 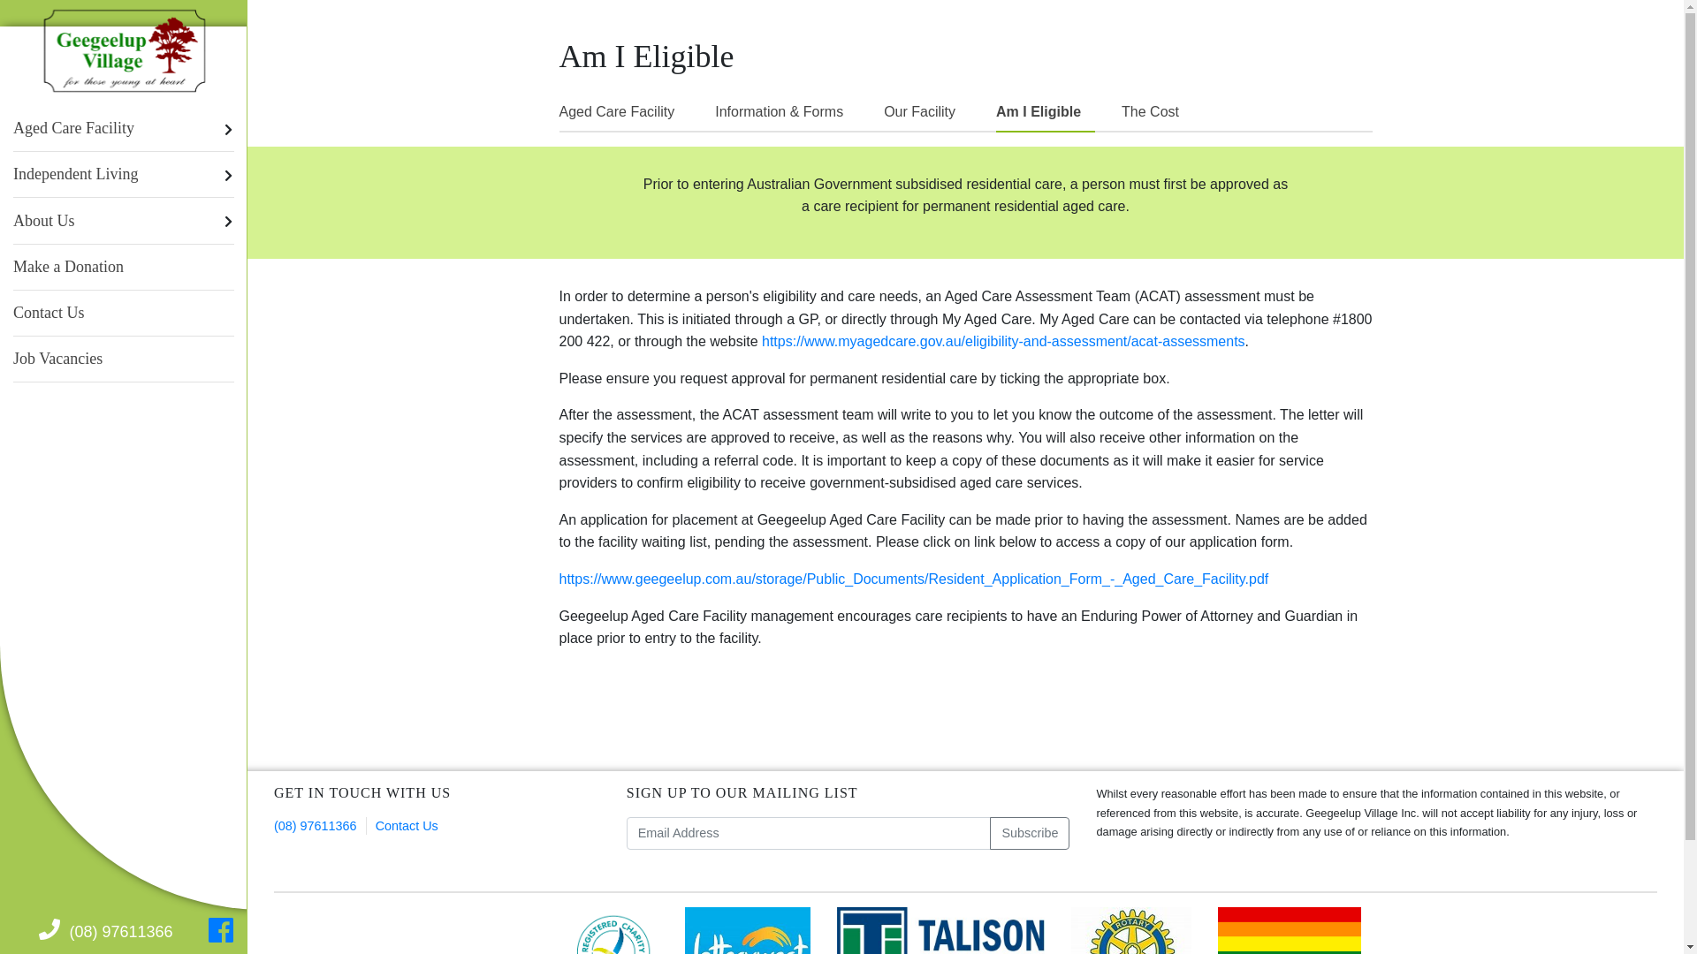 What do you see at coordinates (124, 175) in the screenshot?
I see `Independent Living` at bounding box center [124, 175].